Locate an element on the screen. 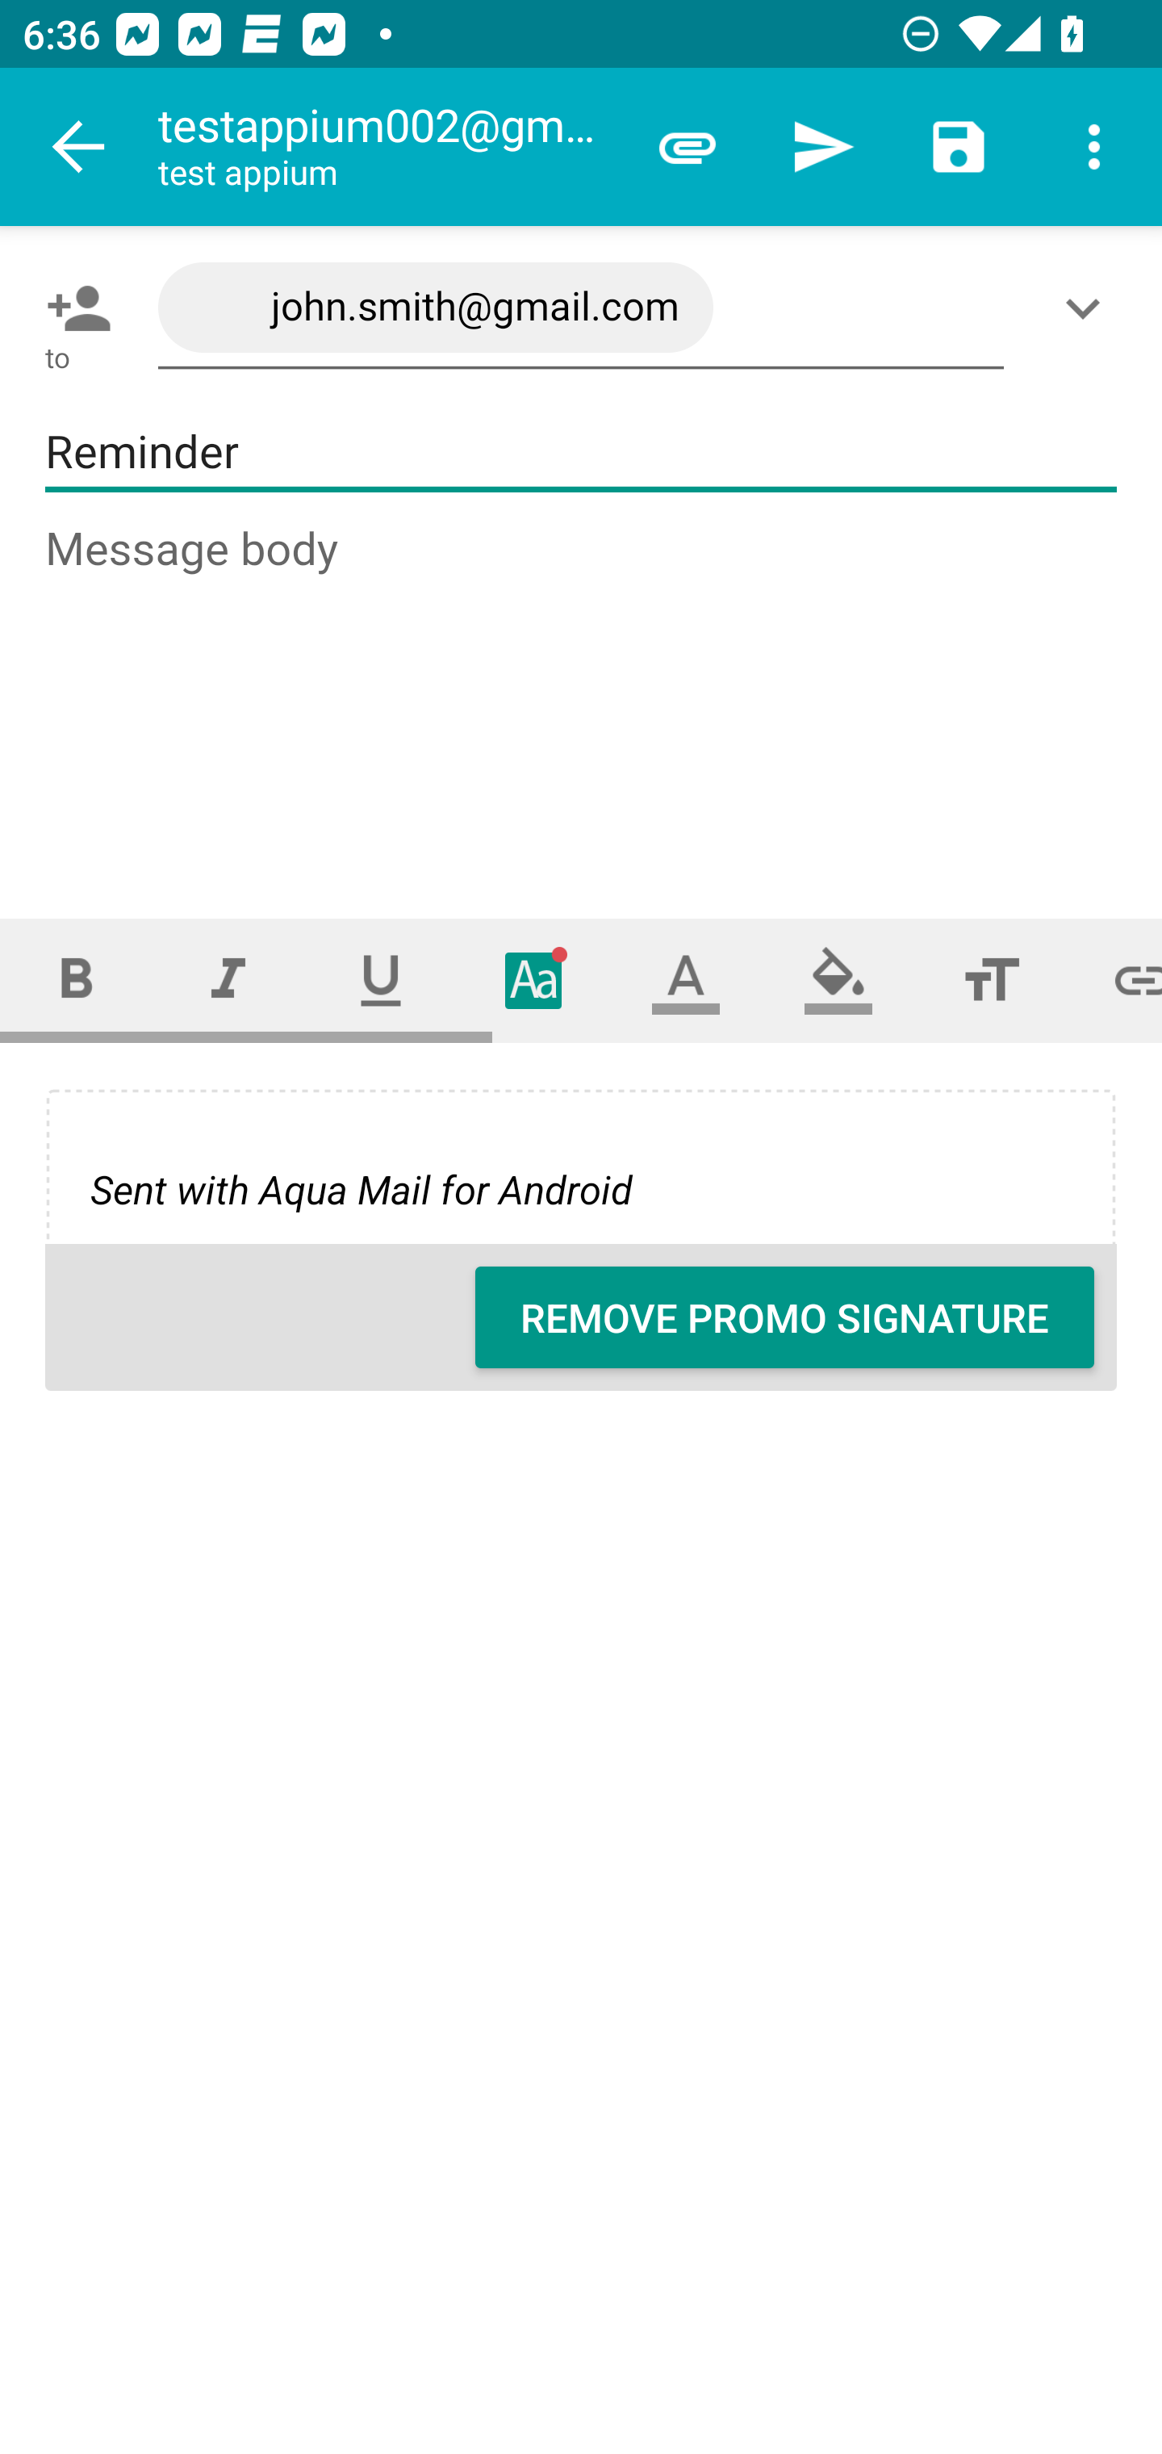 Image resolution: width=1162 pixels, height=2454 pixels. Bold is located at coordinates (76, 980).